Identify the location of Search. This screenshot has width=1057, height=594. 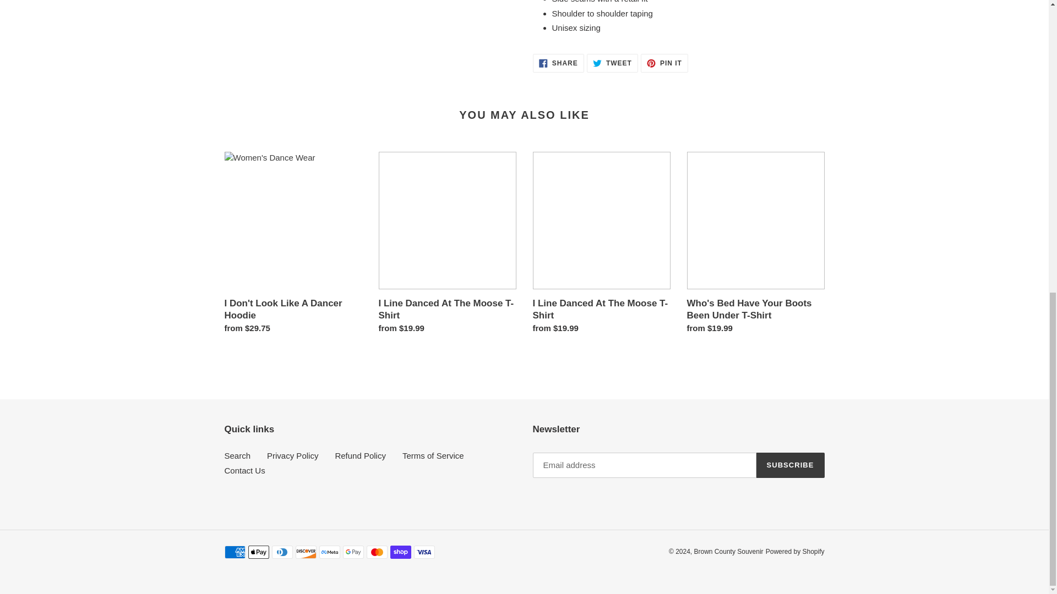
(447, 245).